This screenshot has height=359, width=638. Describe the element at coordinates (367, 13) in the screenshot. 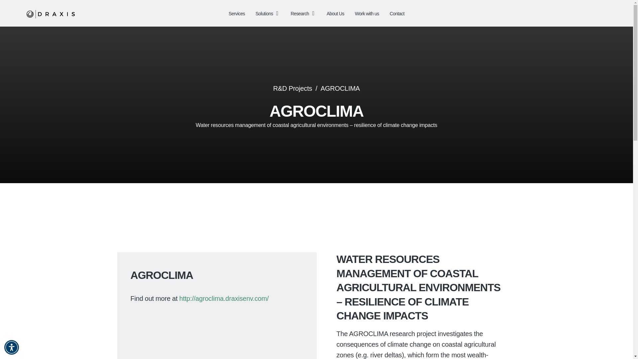

I see `Work with us` at that location.